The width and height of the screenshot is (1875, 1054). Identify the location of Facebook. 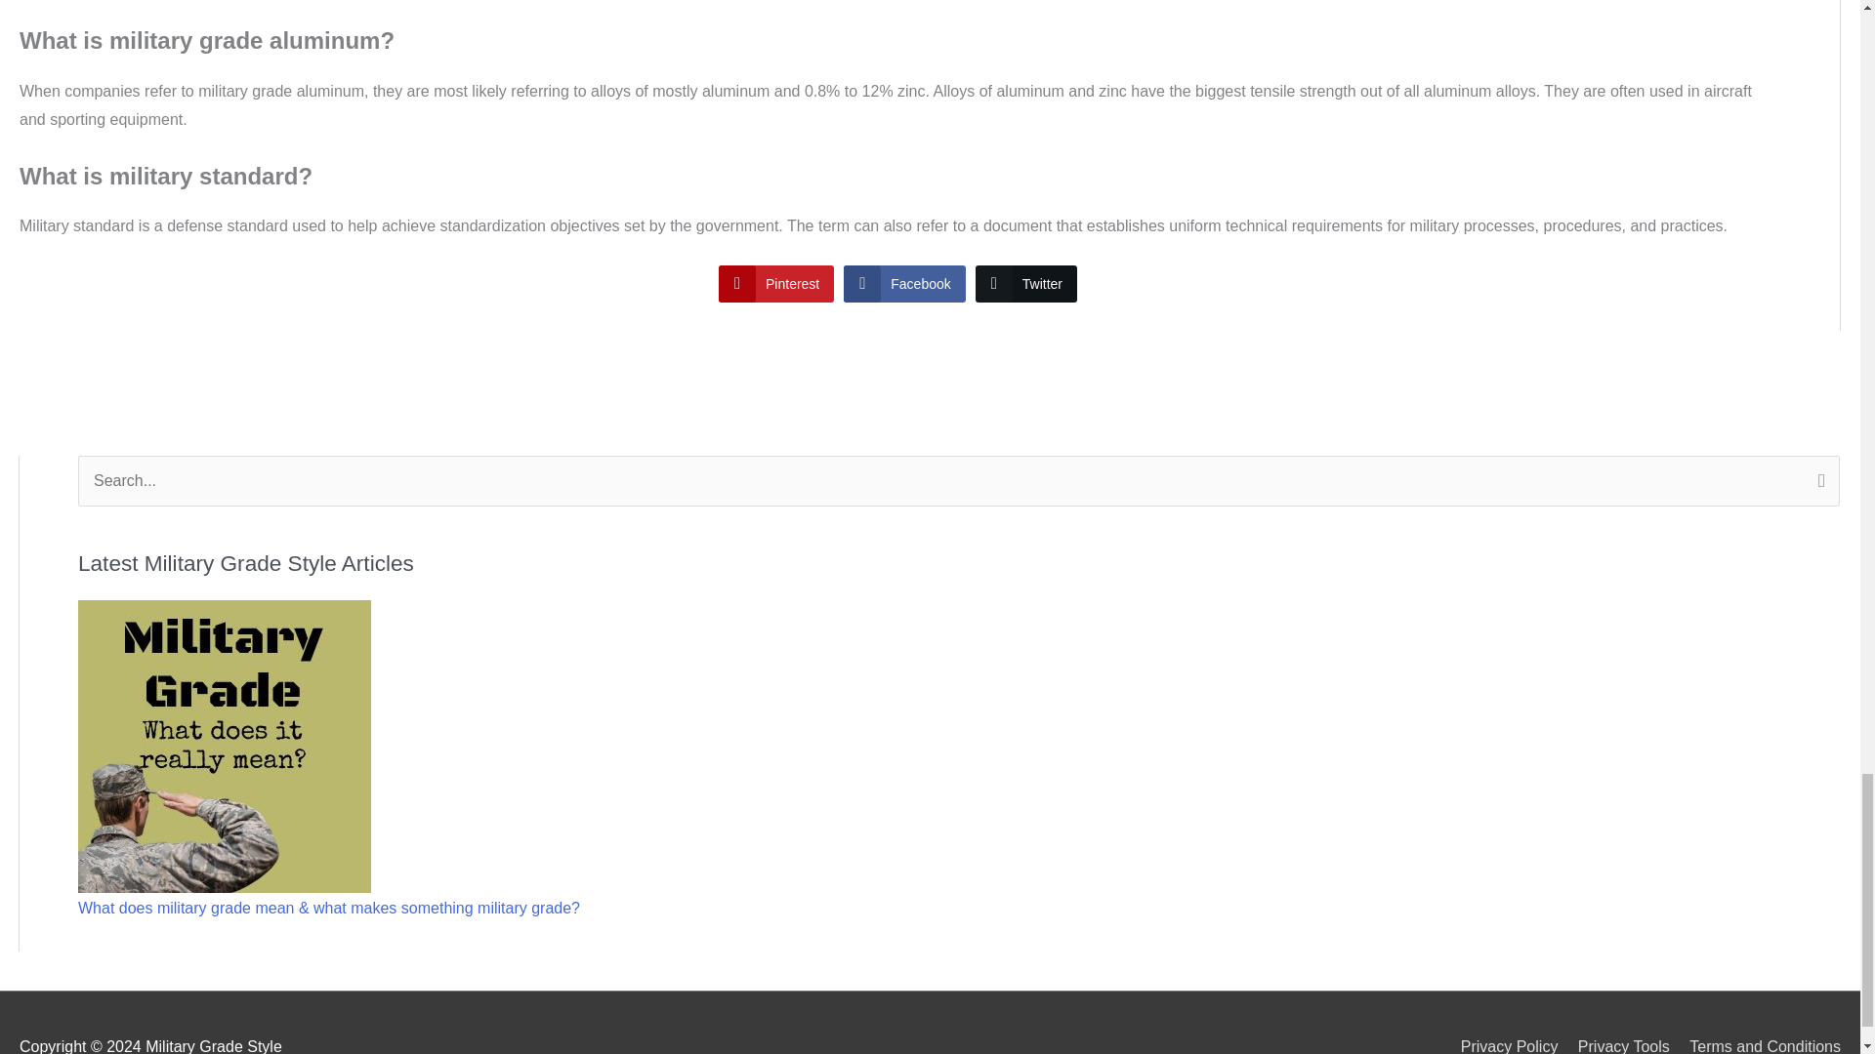
(904, 283).